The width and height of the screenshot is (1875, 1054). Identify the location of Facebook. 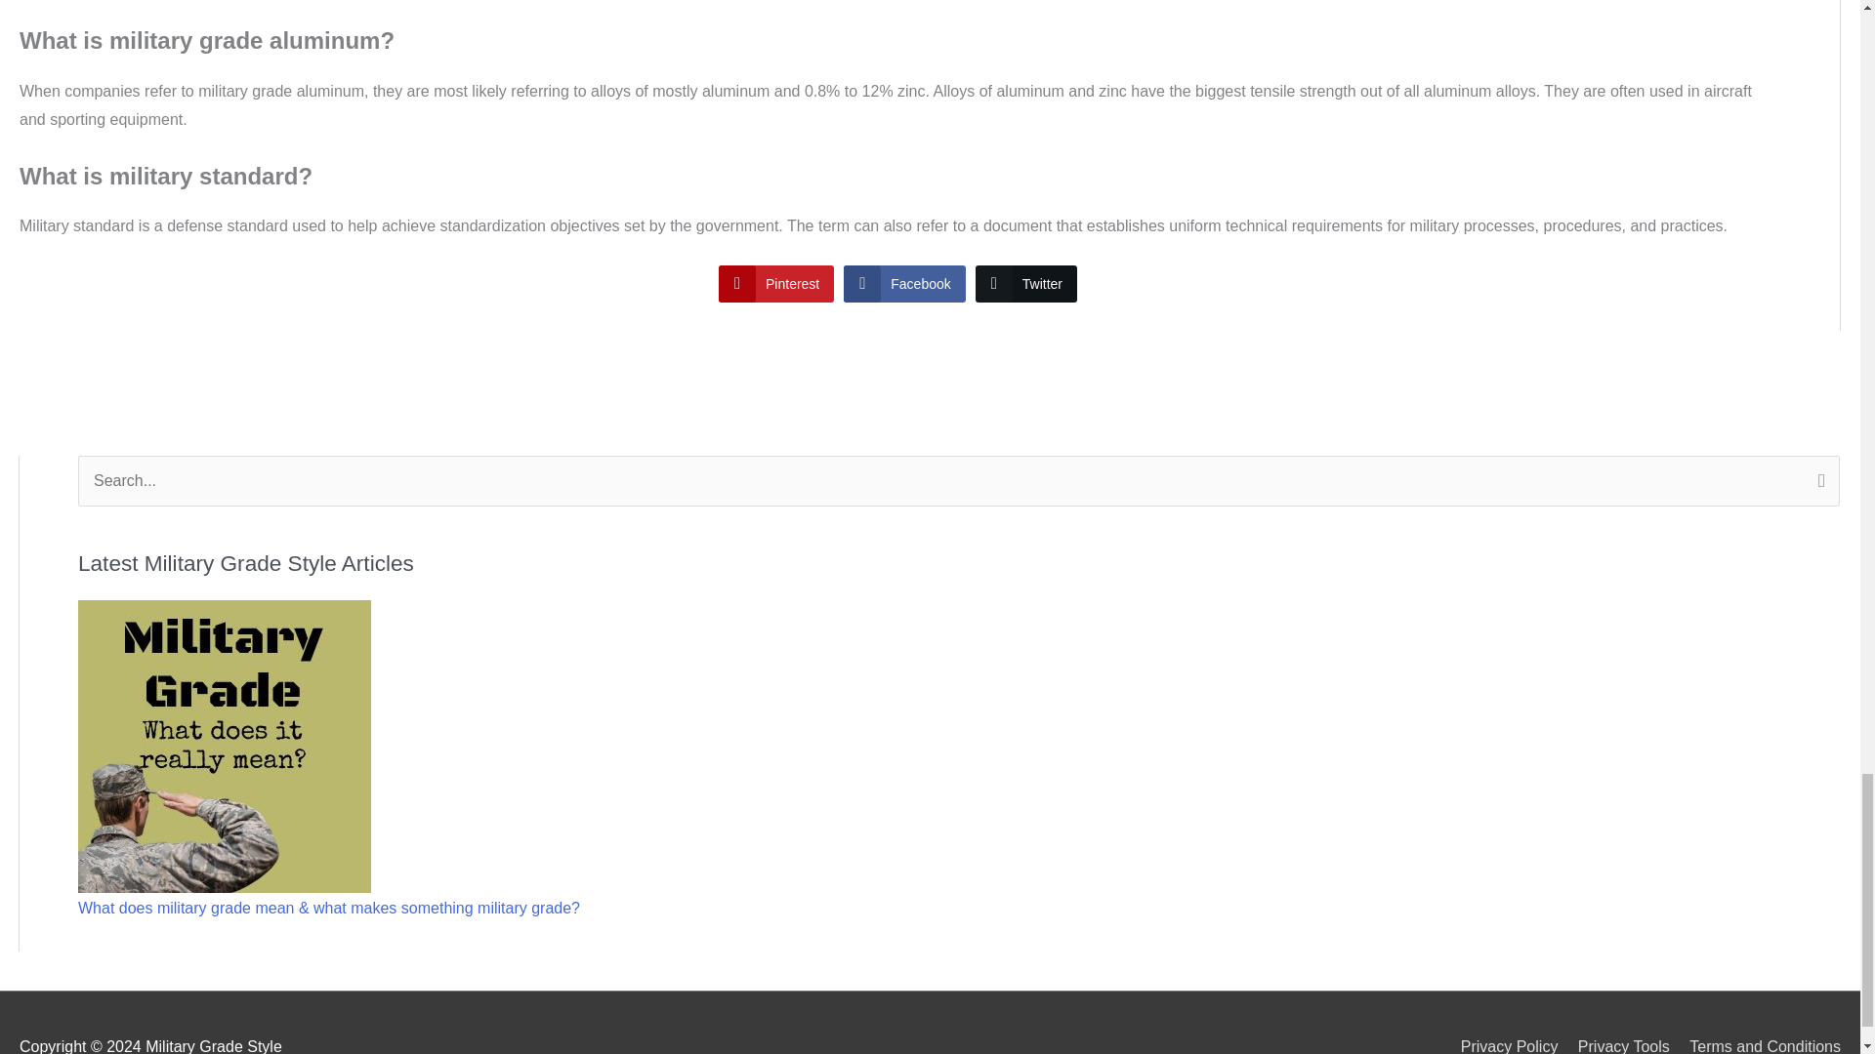
(904, 283).